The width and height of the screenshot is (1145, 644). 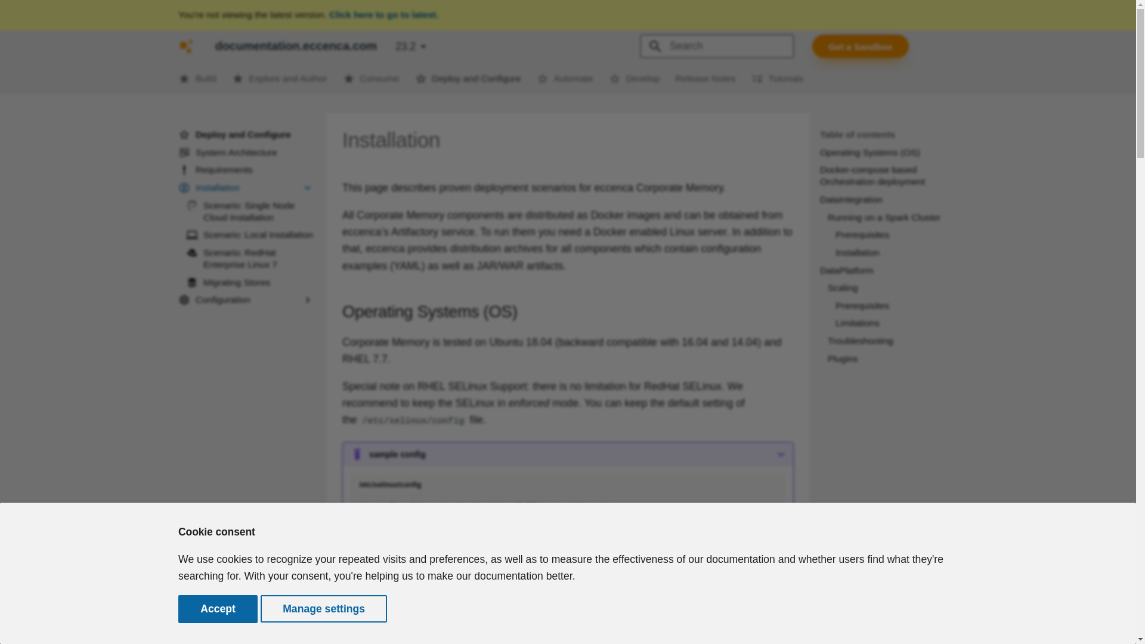 What do you see at coordinates (410, 47) in the screenshot?
I see `23.2` at bounding box center [410, 47].